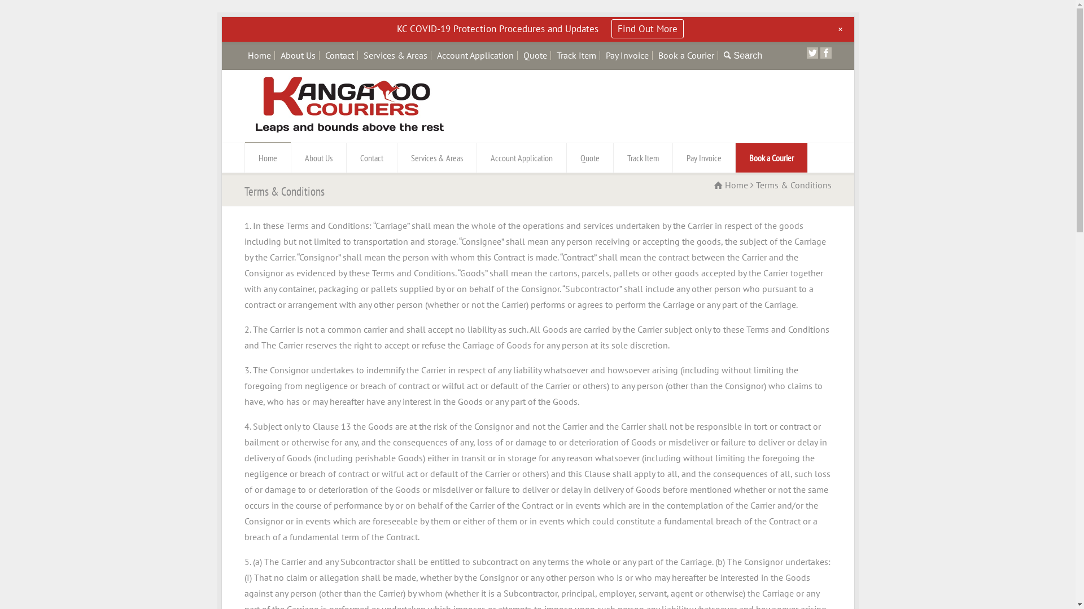  I want to click on Facebook, so click(825, 53).